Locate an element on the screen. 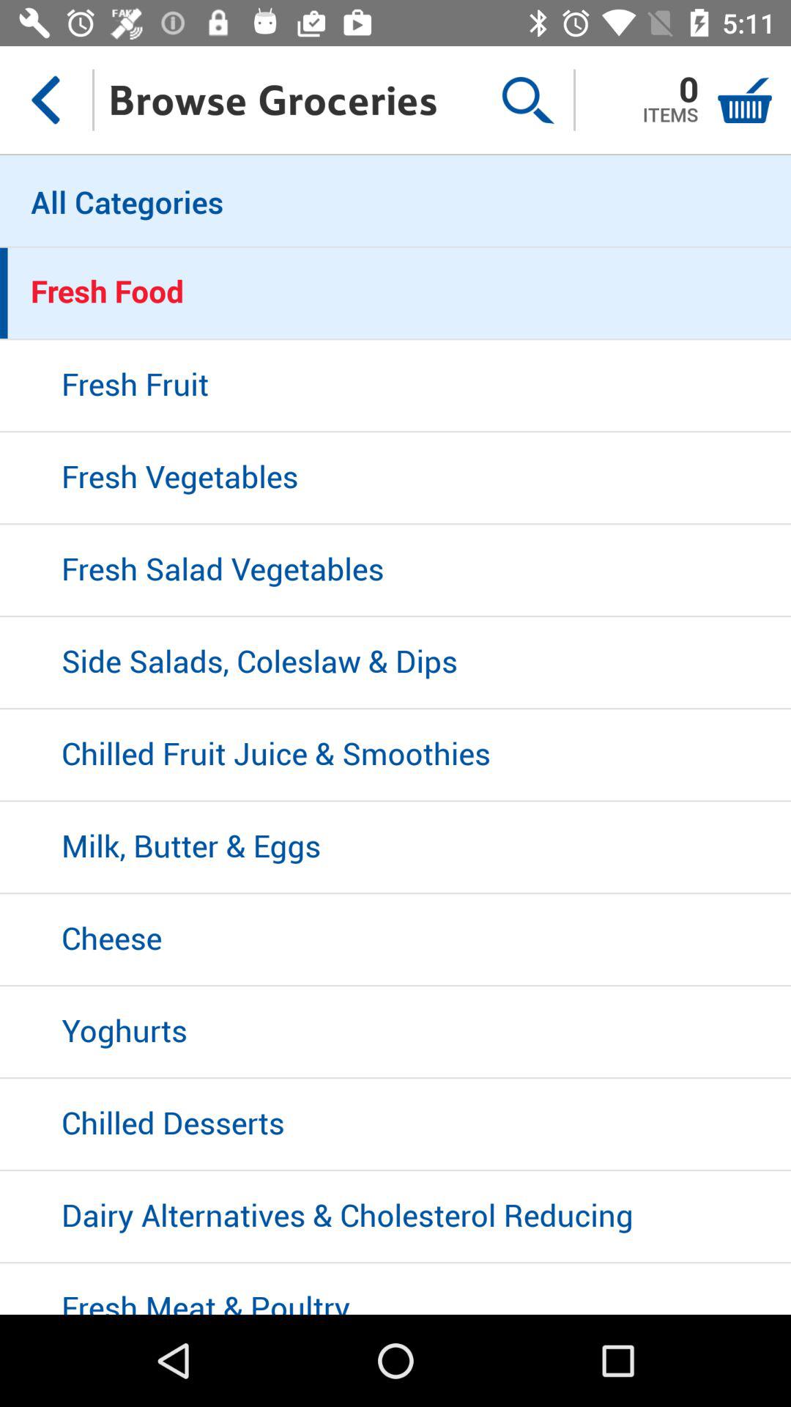  scroll to the yoghurts item is located at coordinates (395, 1033).